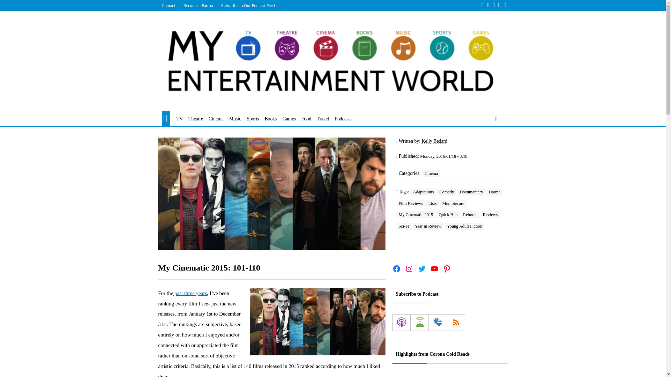 This screenshot has height=377, width=671. Describe the element at coordinates (343, 119) in the screenshot. I see `Podcasts` at that location.